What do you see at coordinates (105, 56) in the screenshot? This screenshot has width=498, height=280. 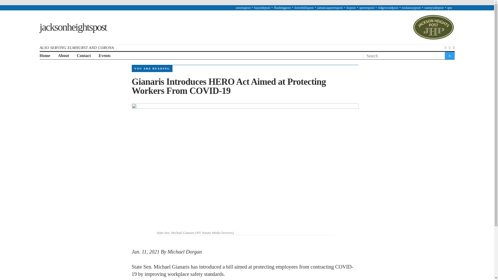 I see `Events` at bounding box center [105, 56].